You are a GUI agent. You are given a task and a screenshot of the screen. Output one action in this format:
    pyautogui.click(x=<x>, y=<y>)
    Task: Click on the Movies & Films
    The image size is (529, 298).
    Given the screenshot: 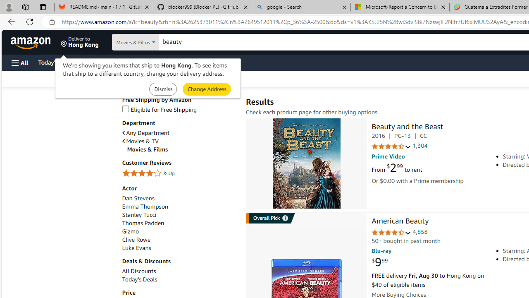 What is the action you would take?
    pyautogui.click(x=182, y=149)
    